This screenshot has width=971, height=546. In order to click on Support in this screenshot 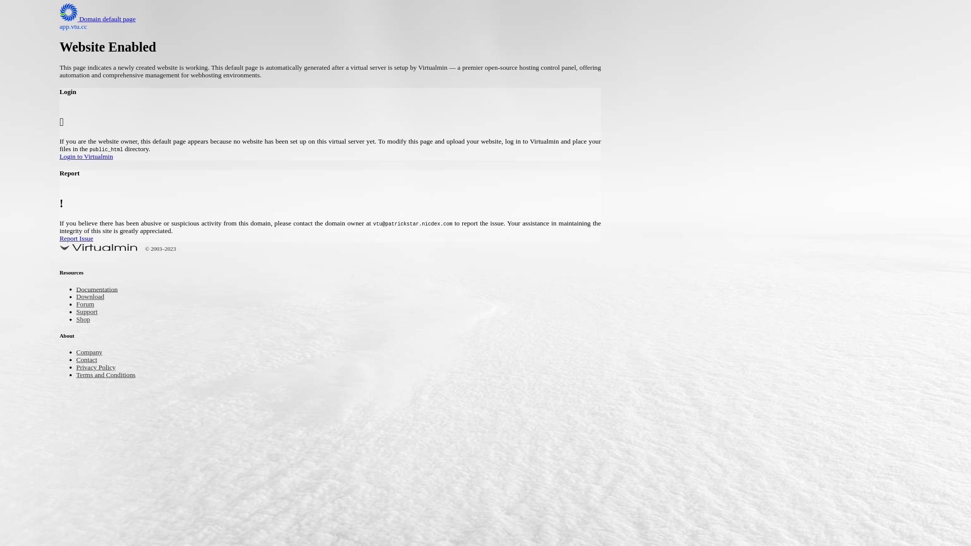, I will do `click(89, 312)`.